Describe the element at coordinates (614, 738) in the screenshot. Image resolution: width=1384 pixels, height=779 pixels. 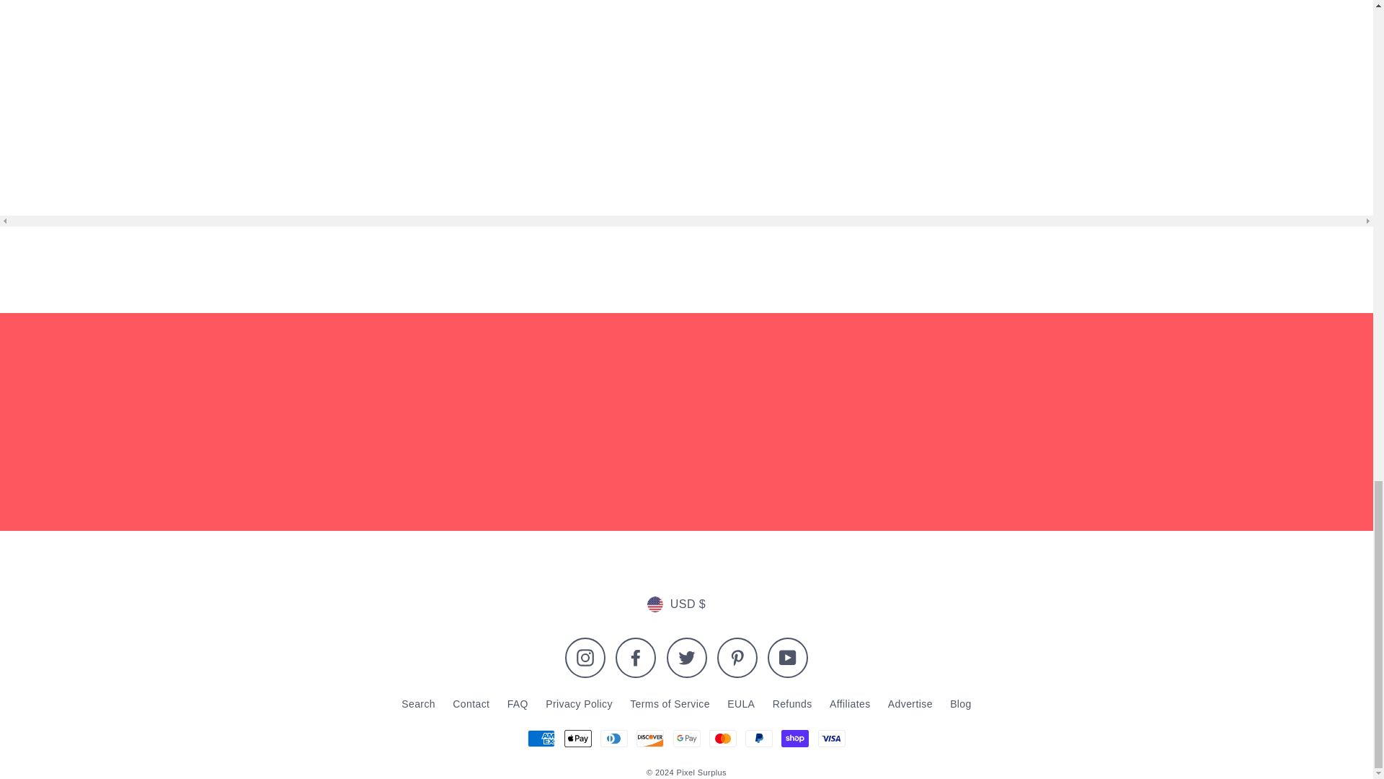
I see `Diners Club` at that location.